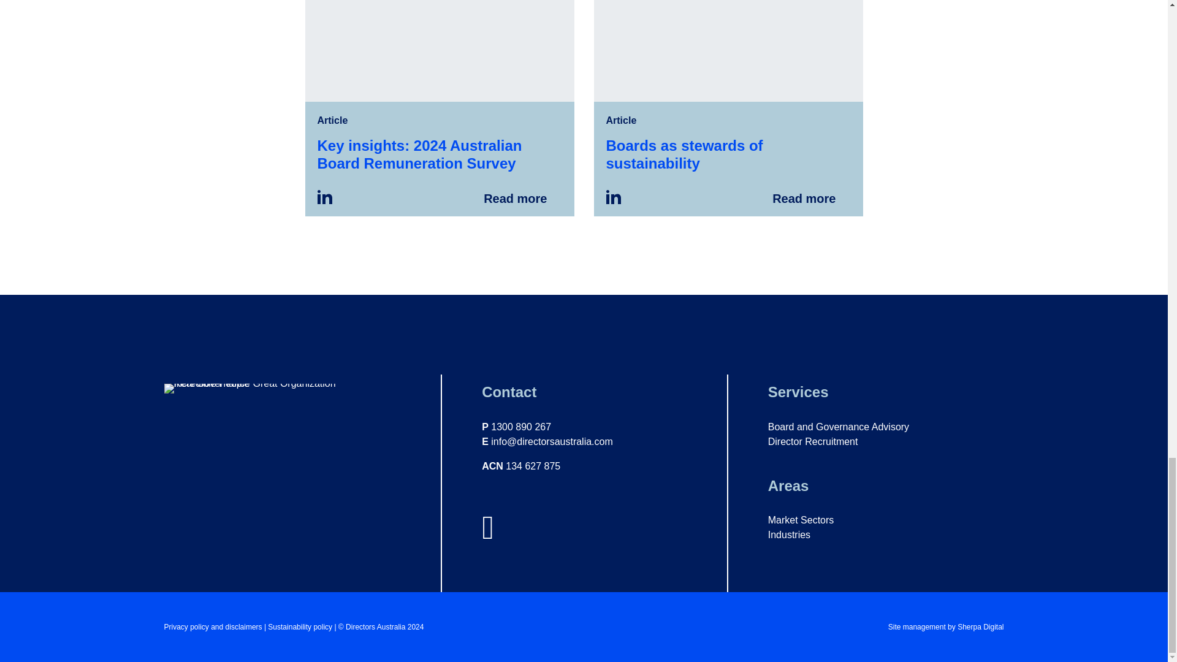 Image resolution: width=1177 pixels, height=662 pixels. What do you see at coordinates (439, 108) in the screenshot?
I see `Read more` at bounding box center [439, 108].